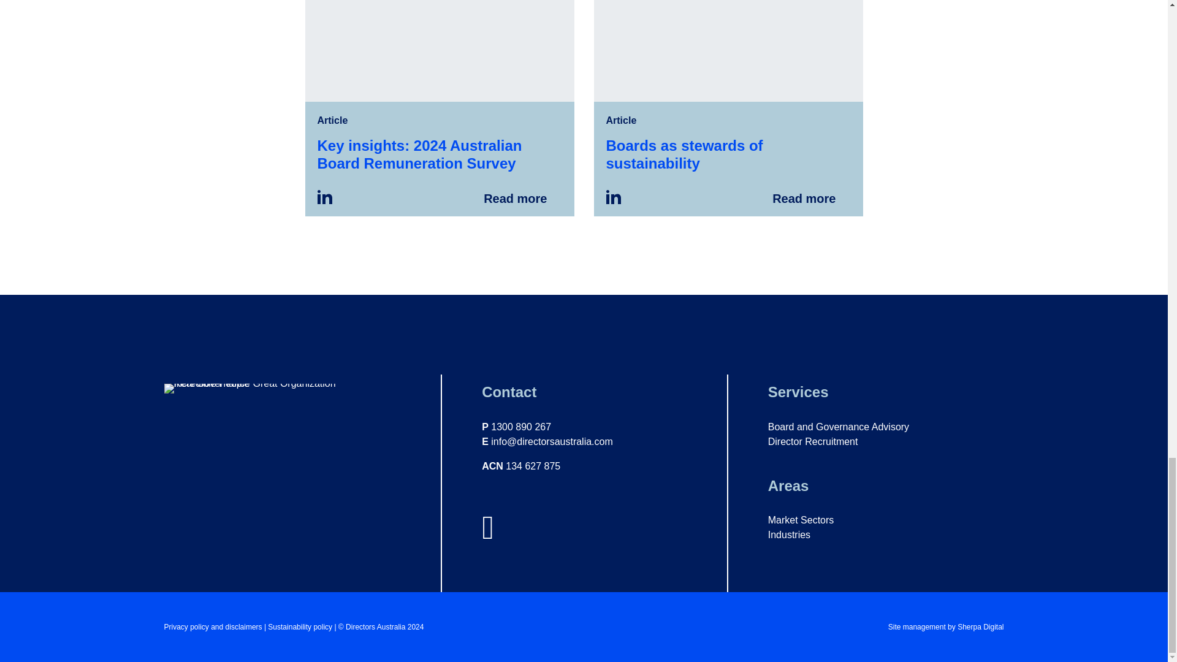 Image resolution: width=1177 pixels, height=662 pixels. What do you see at coordinates (439, 108) in the screenshot?
I see `Read more` at bounding box center [439, 108].